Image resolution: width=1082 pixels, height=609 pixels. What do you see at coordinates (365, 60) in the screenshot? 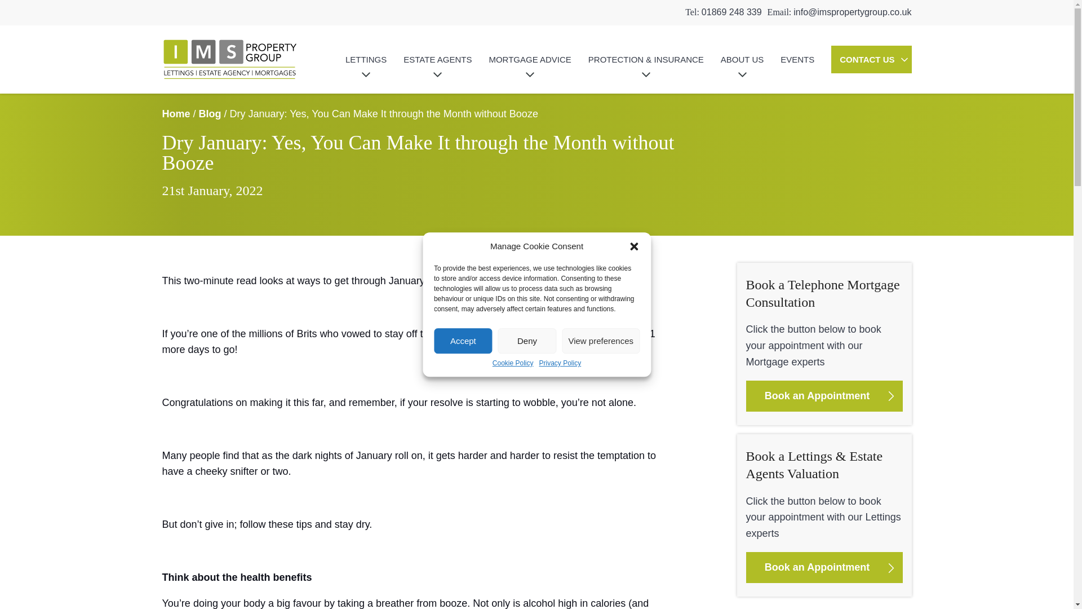
I see `LETTINGS` at bounding box center [365, 60].